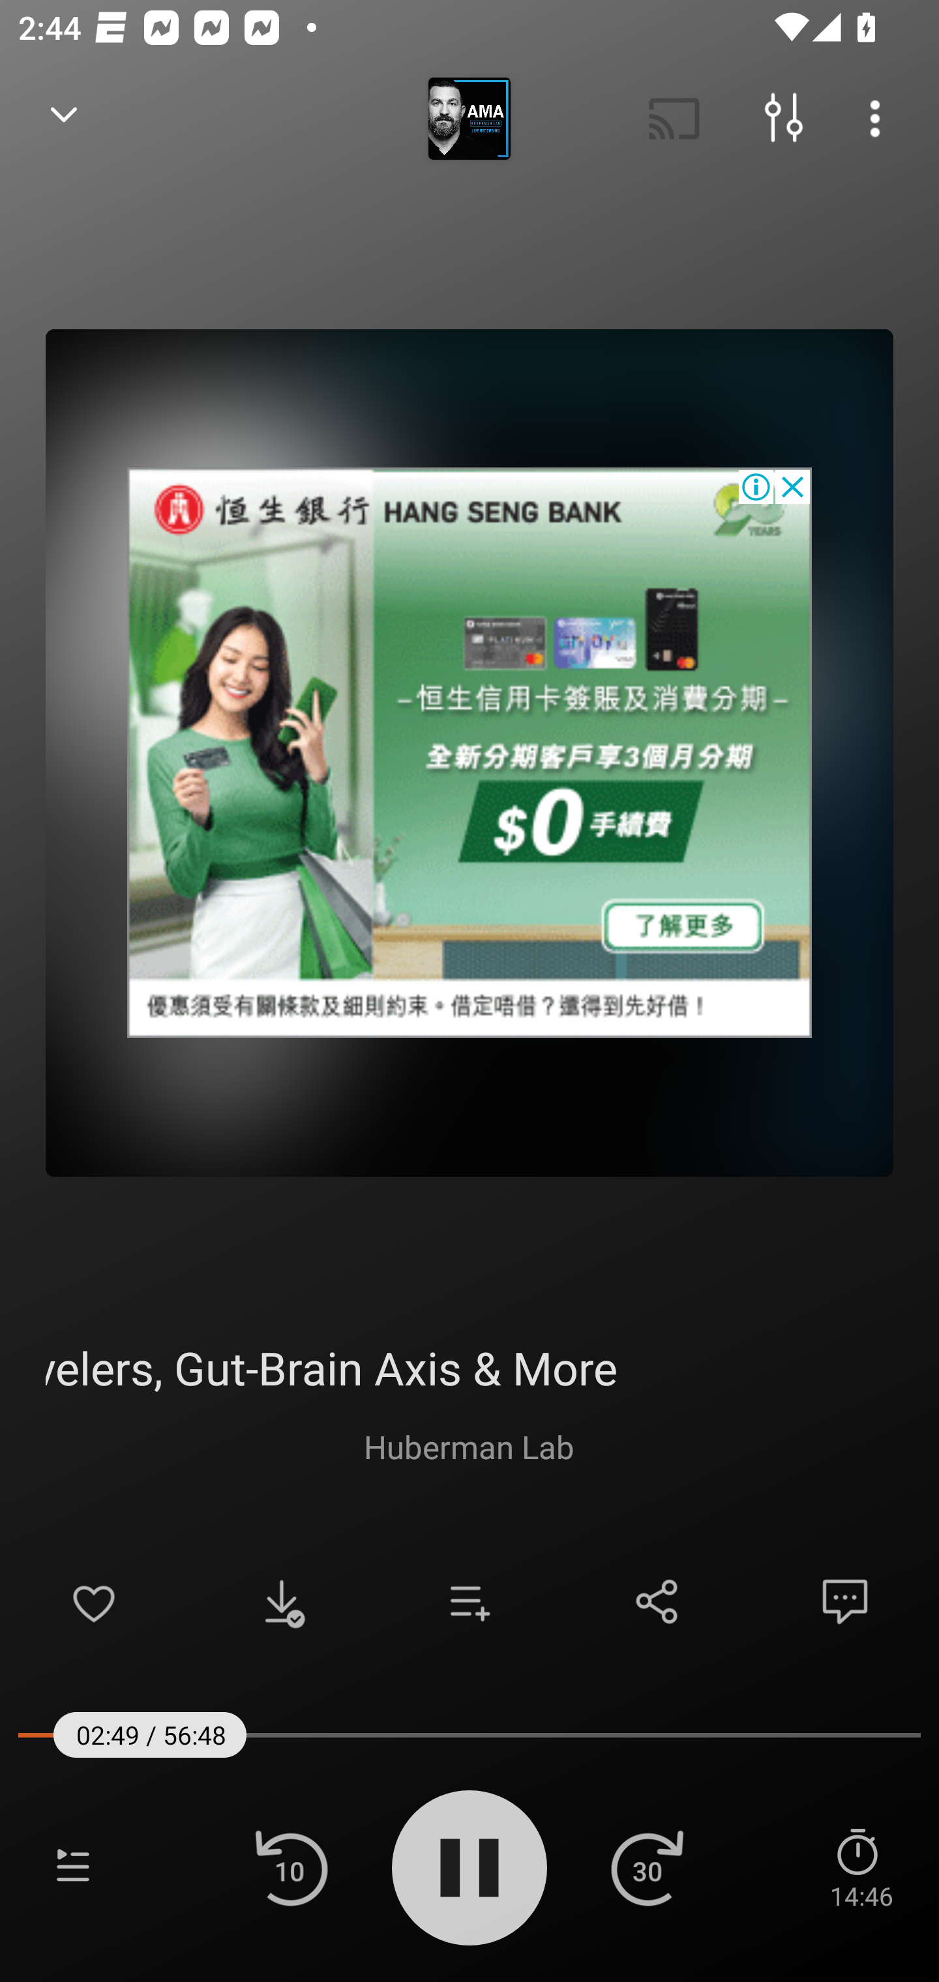 Image resolution: width=939 pixels, height=1982 pixels. I want to click on Huberman Lab, so click(469, 1446).